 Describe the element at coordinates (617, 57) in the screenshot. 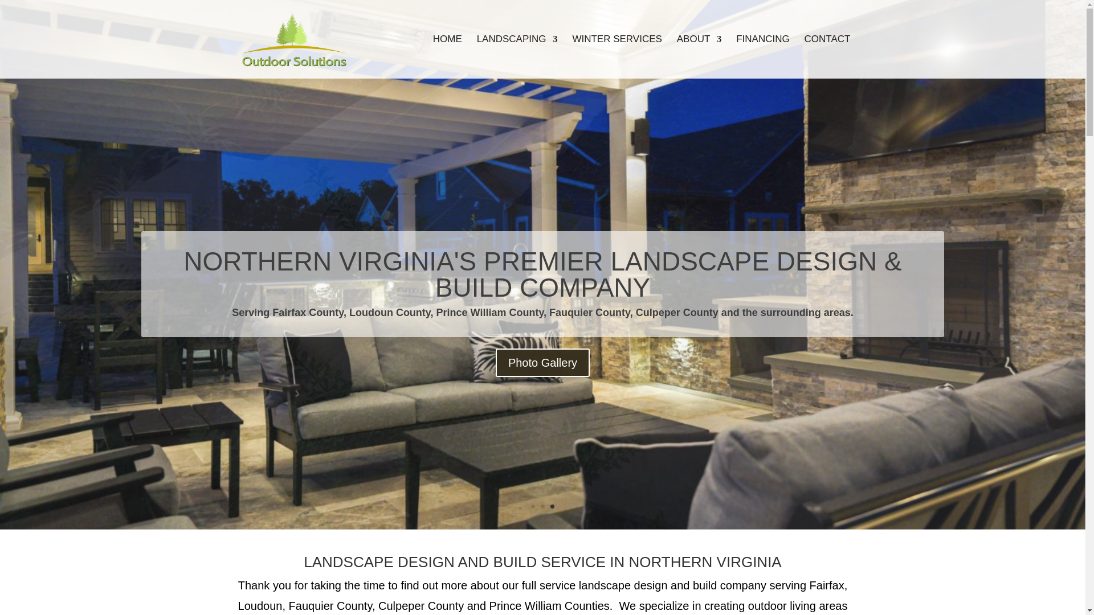

I see `WINTER SERVICES` at that location.